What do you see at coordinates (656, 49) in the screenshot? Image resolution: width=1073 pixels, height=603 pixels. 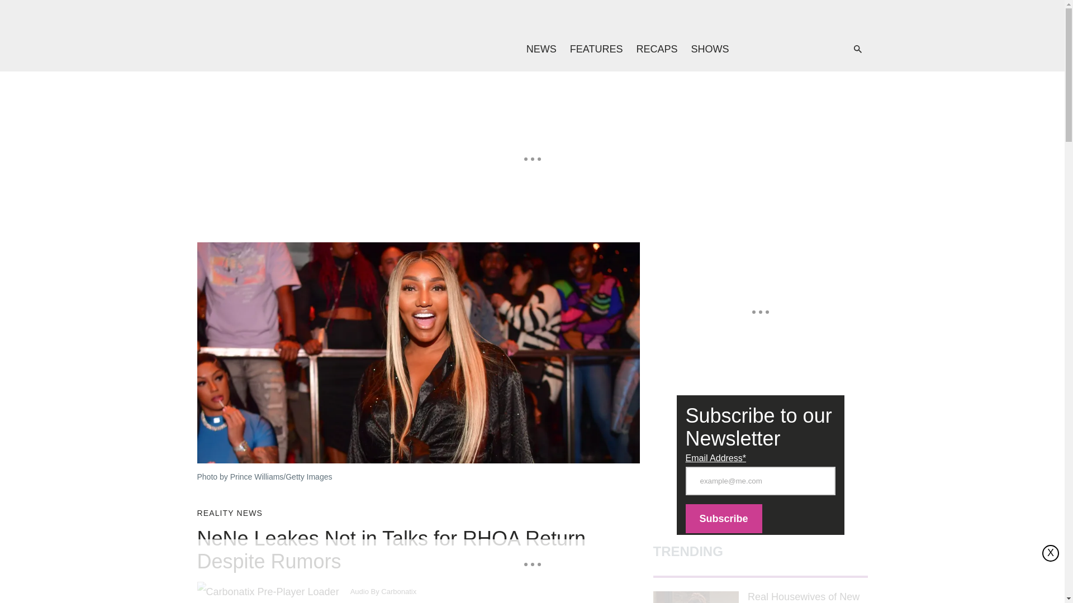 I see `RECAPS` at bounding box center [656, 49].